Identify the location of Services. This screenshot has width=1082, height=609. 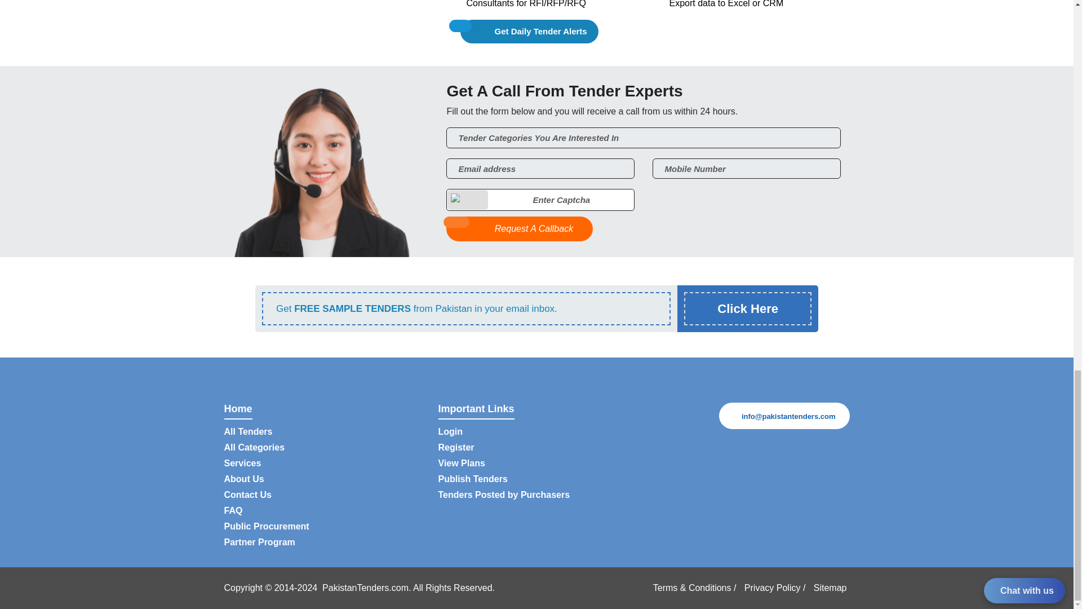
(242, 464).